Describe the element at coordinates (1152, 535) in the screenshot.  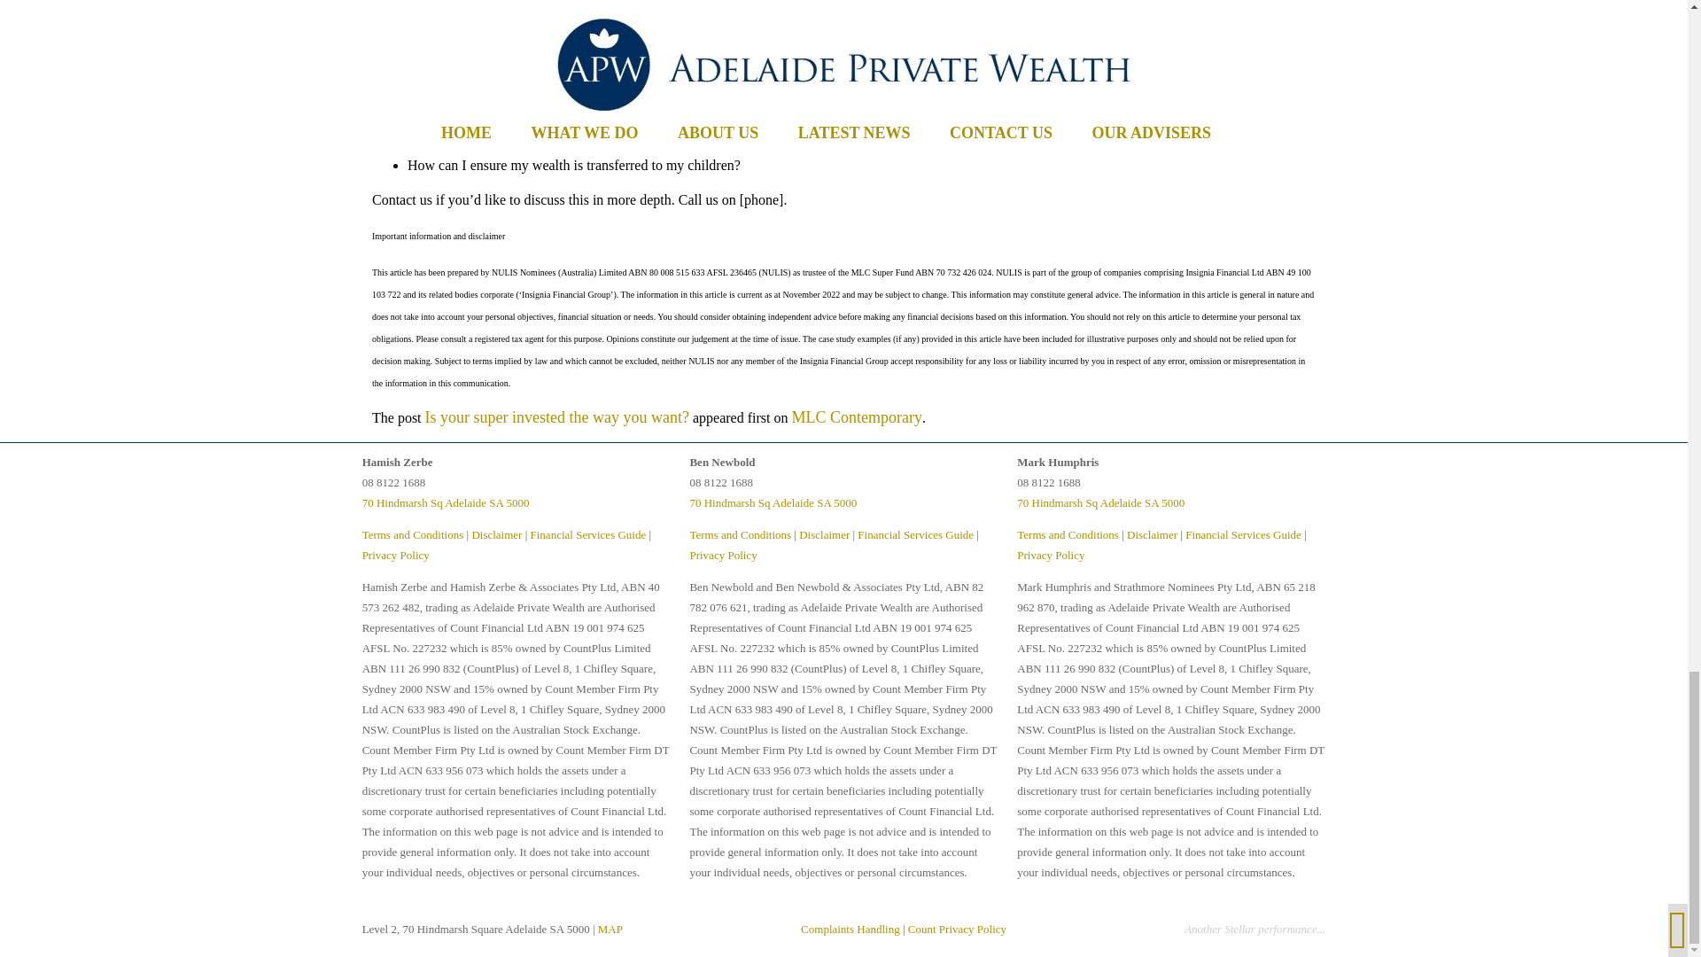
I see `Disclaimer` at that location.